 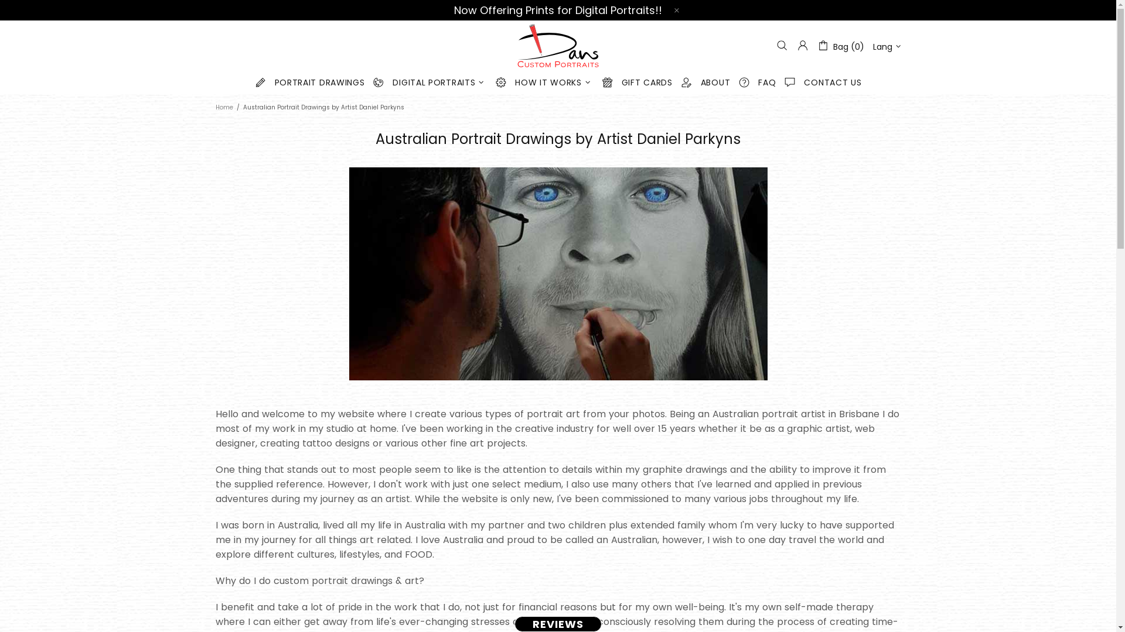 What do you see at coordinates (757, 83) in the screenshot?
I see `FAQ` at bounding box center [757, 83].